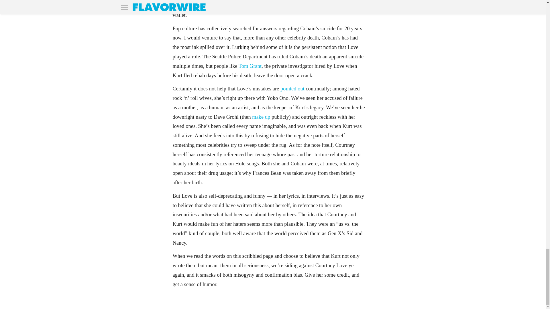 This screenshot has height=309, width=550. What do you see at coordinates (250, 66) in the screenshot?
I see `Tom Grant` at bounding box center [250, 66].